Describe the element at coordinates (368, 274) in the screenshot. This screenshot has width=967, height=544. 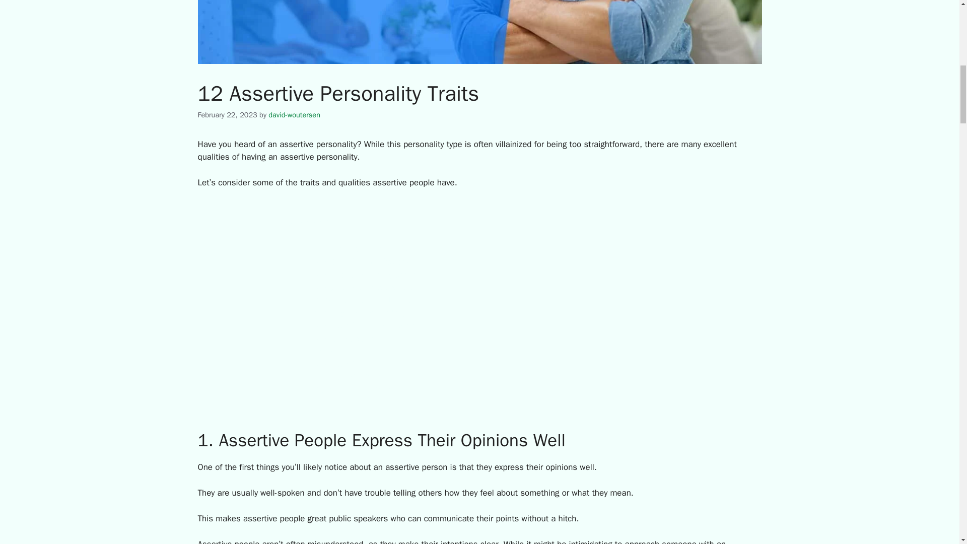
I see `Are Emotionally Independent` at that location.